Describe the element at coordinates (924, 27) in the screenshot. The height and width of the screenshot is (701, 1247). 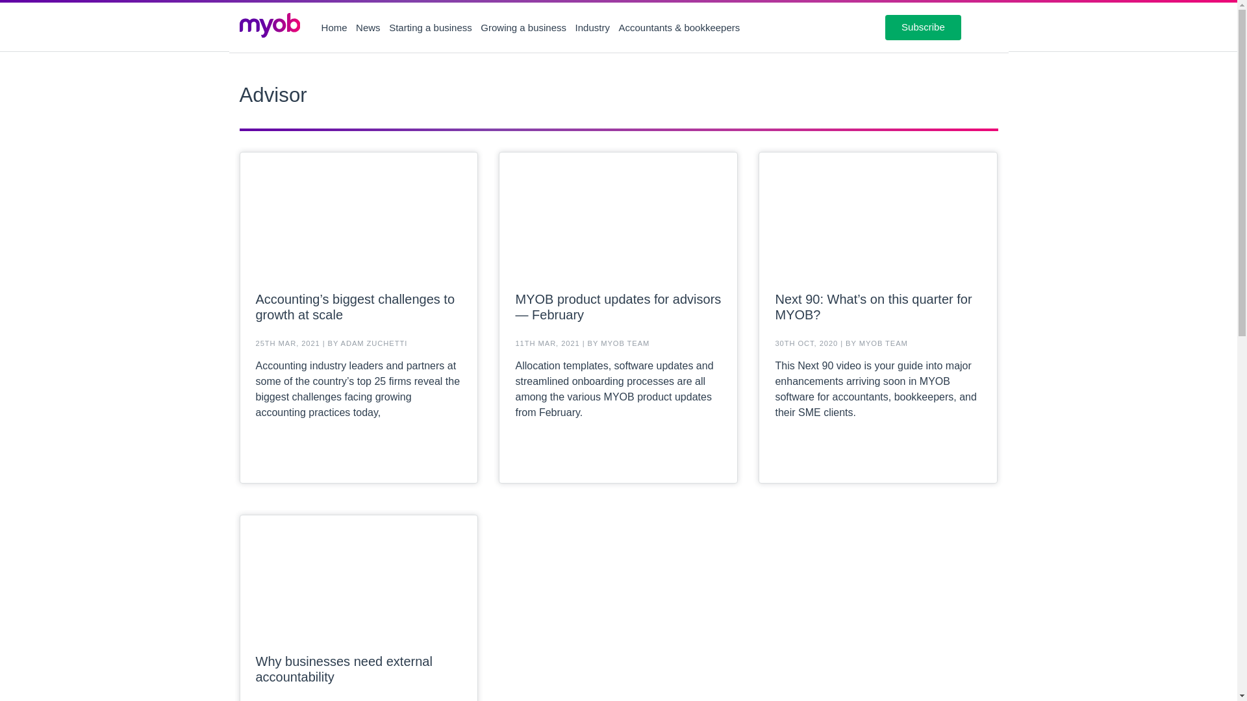
I see `Subscribe` at that location.